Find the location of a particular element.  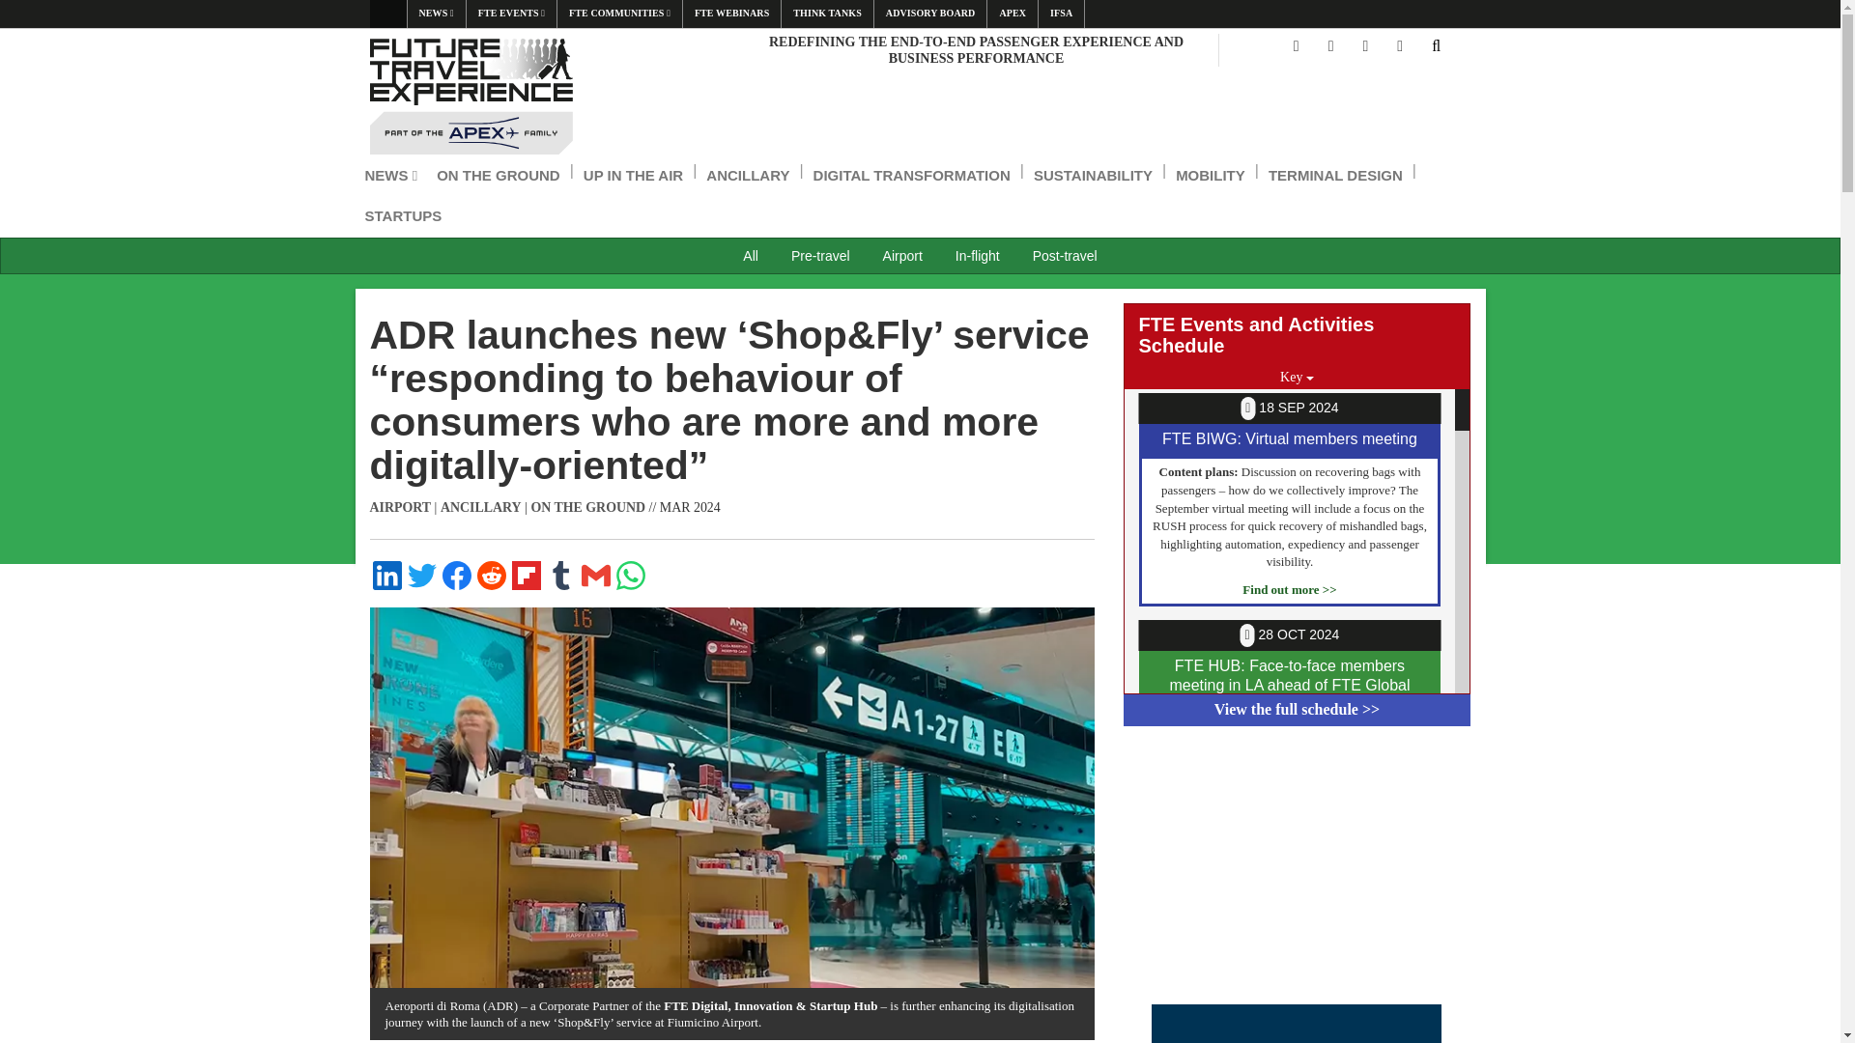

ADVISORY BOARD is located at coordinates (929, 14).